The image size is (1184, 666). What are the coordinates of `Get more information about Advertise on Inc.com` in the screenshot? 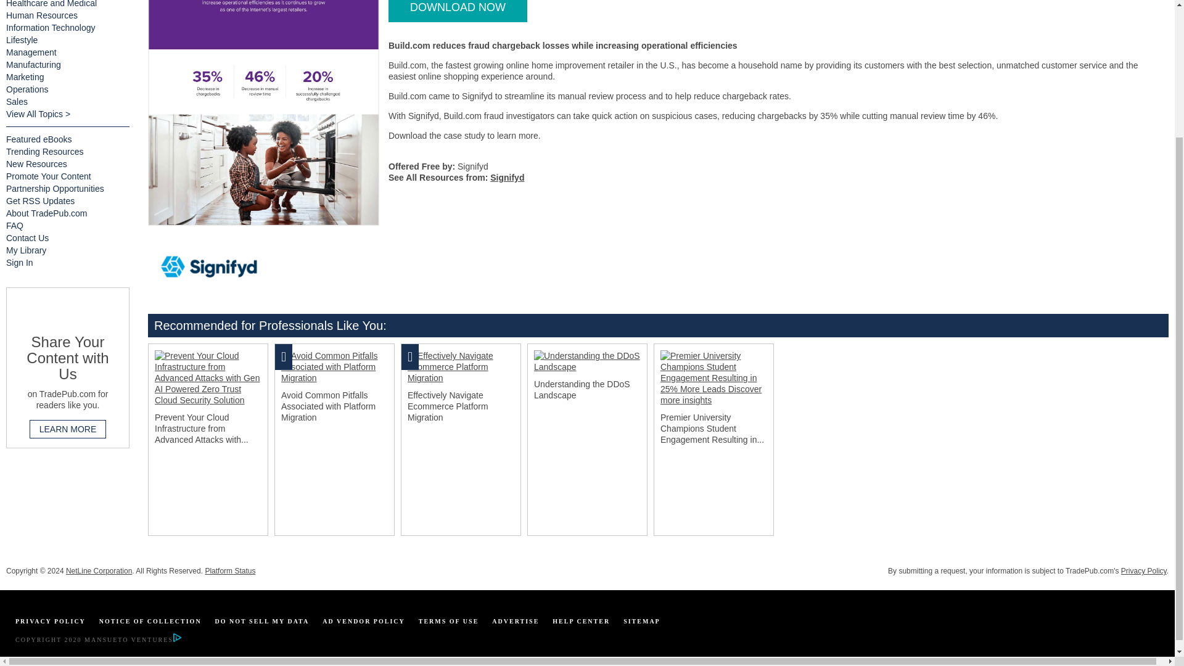 It's located at (516, 622).